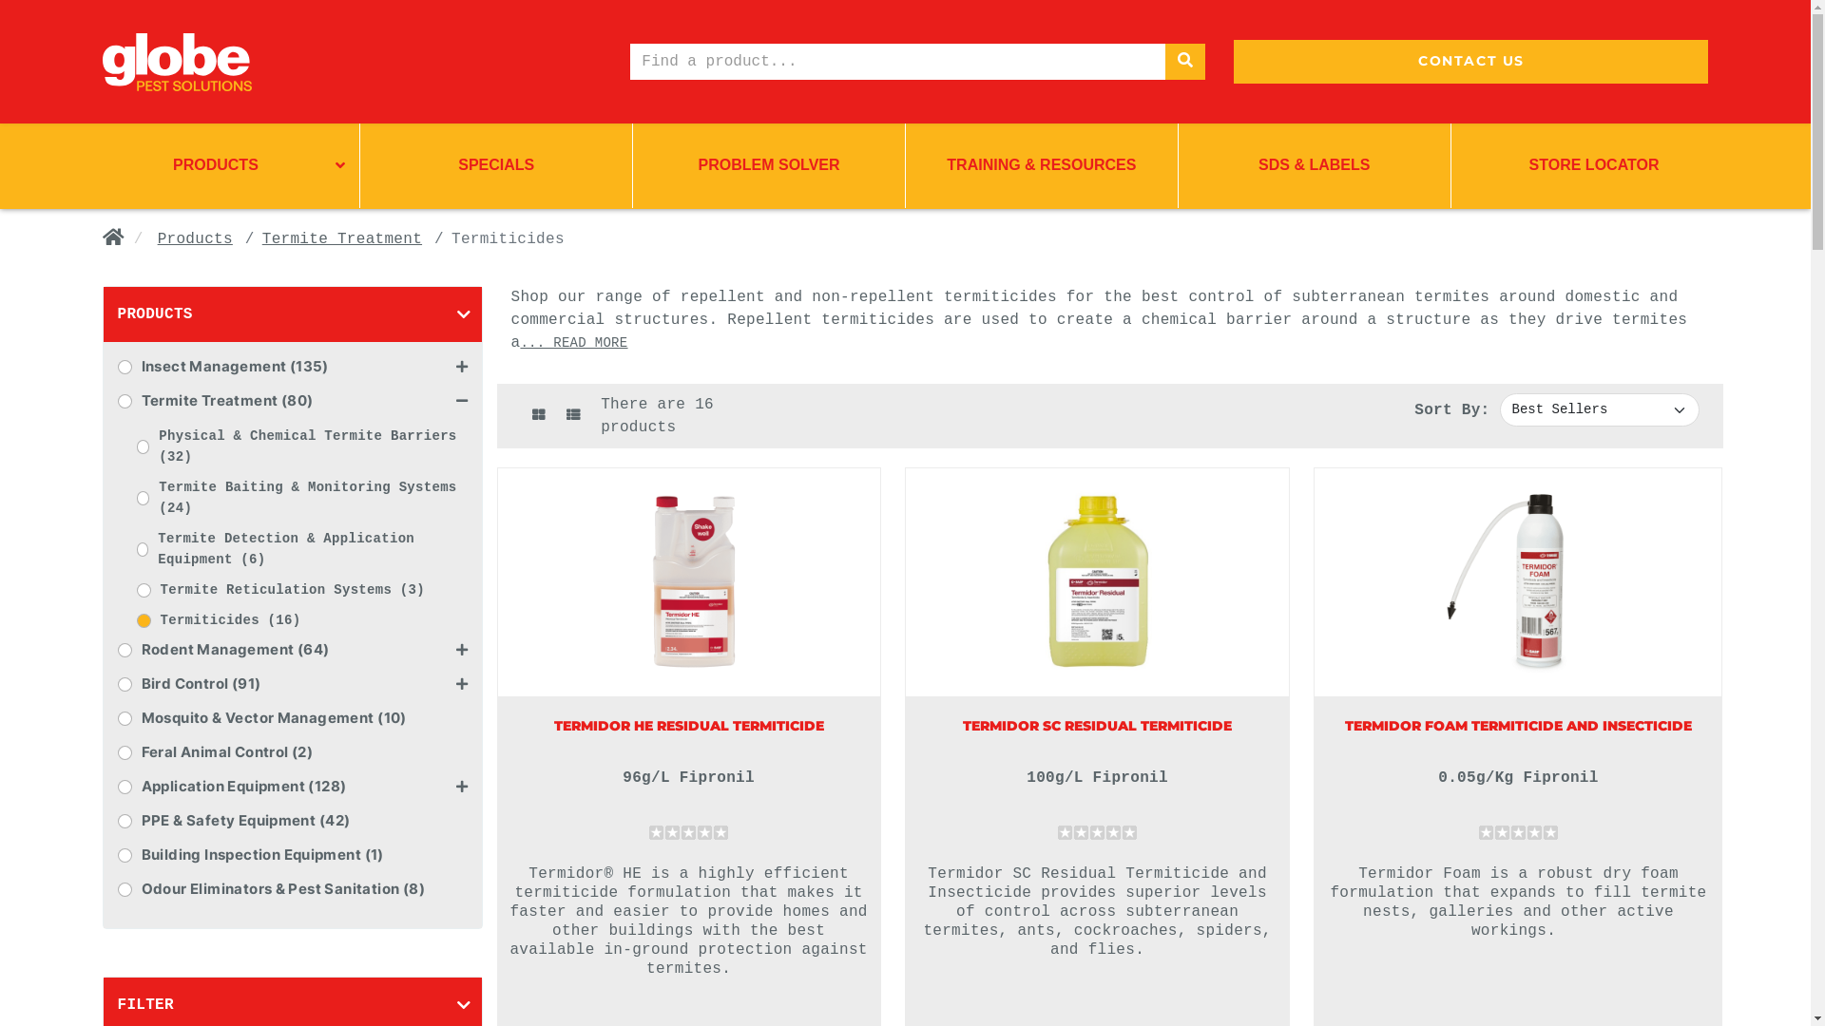 The width and height of the screenshot is (1825, 1026). Describe the element at coordinates (1315, 165) in the screenshot. I see `SDS & LABELS` at that location.